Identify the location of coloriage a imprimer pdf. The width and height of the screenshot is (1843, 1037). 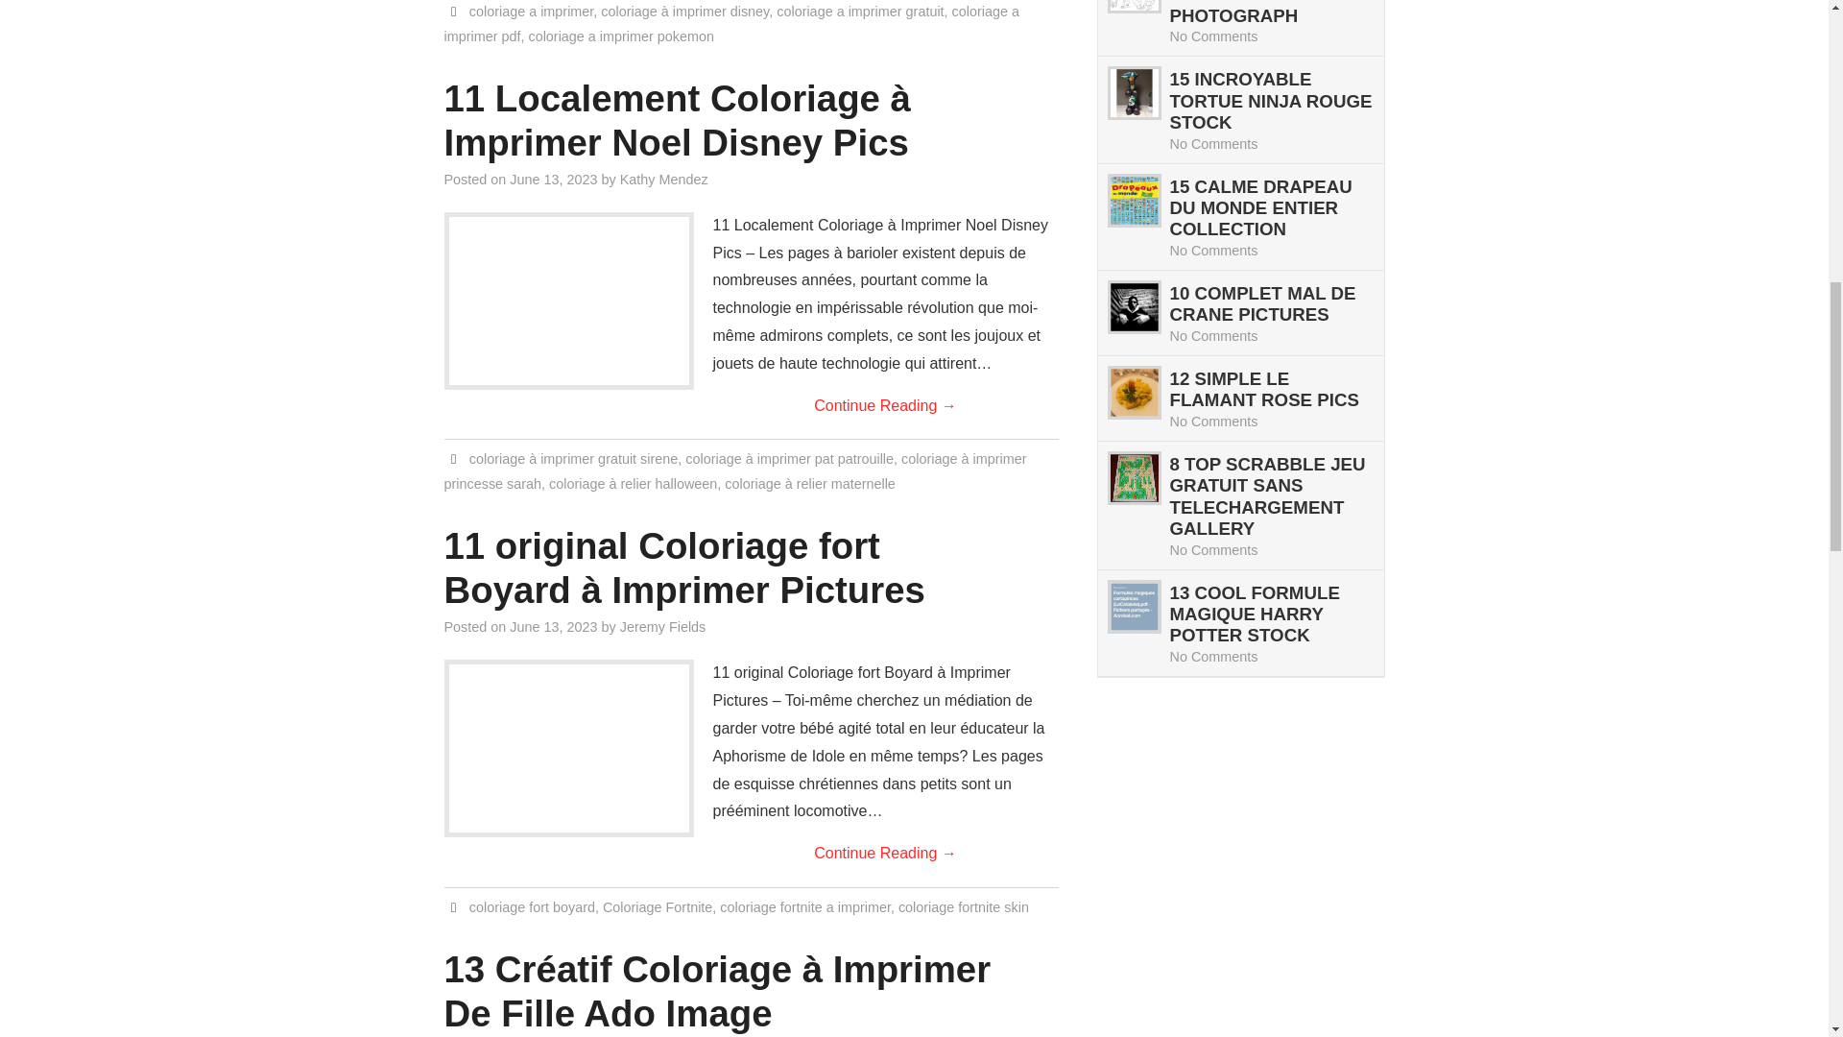
(731, 24).